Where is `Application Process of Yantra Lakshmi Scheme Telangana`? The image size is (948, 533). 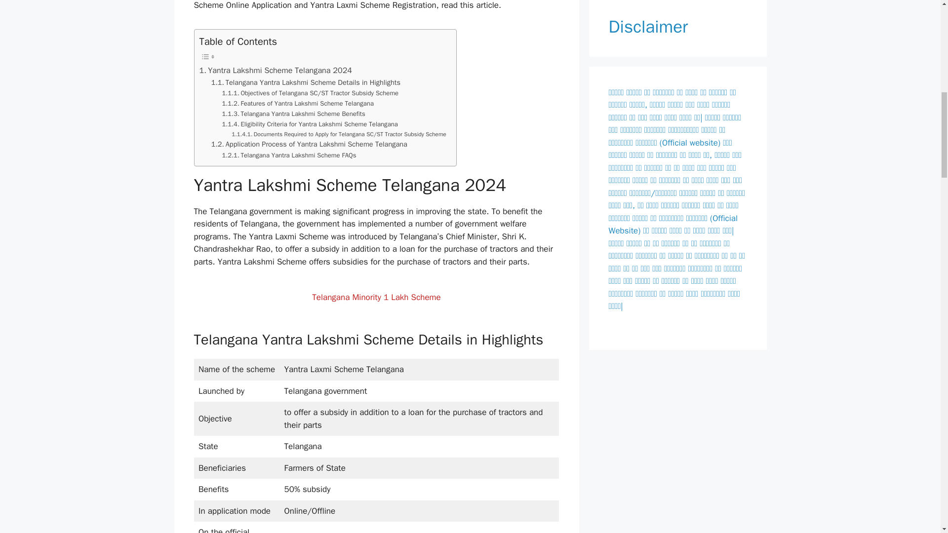
Application Process of Yantra Lakshmi Scheme Telangana is located at coordinates (309, 144).